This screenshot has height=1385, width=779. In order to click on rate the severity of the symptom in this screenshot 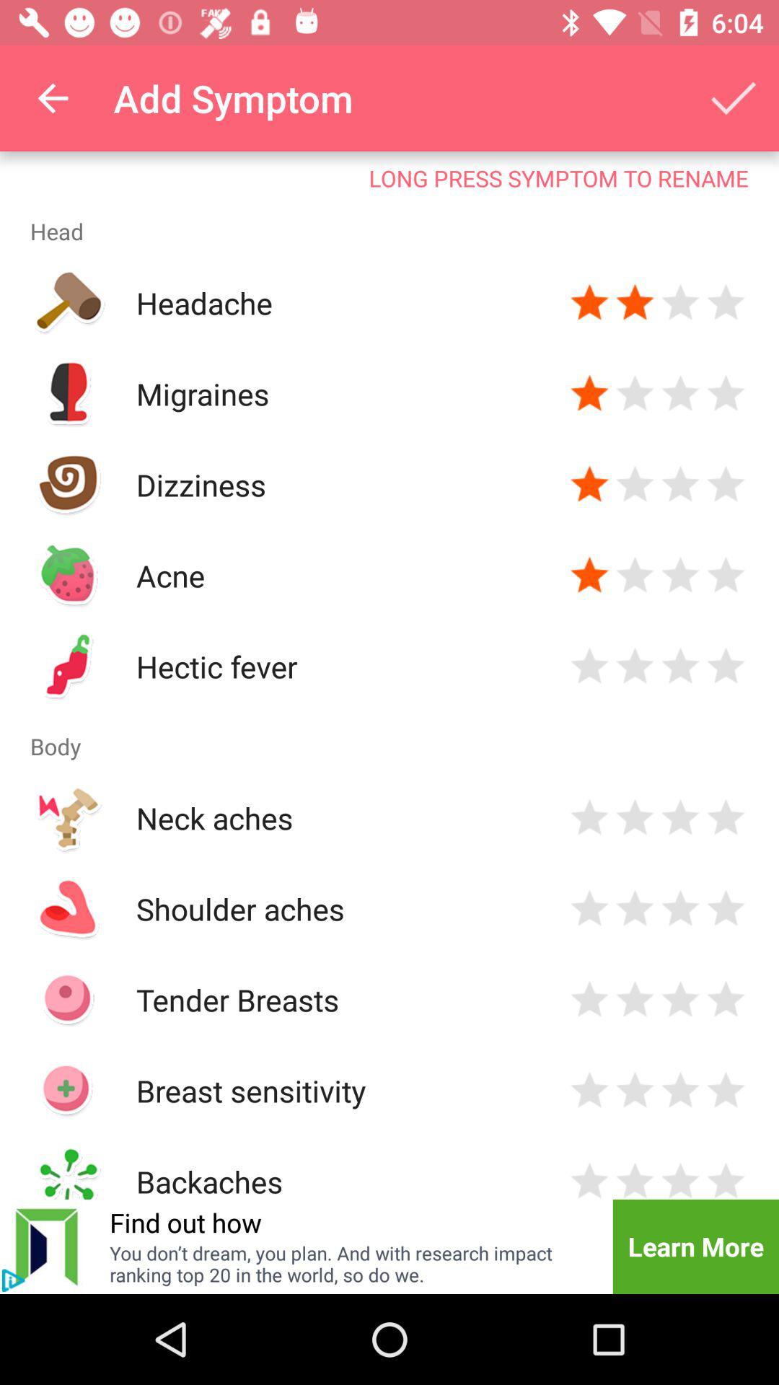, I will do `click(726, 667)`.